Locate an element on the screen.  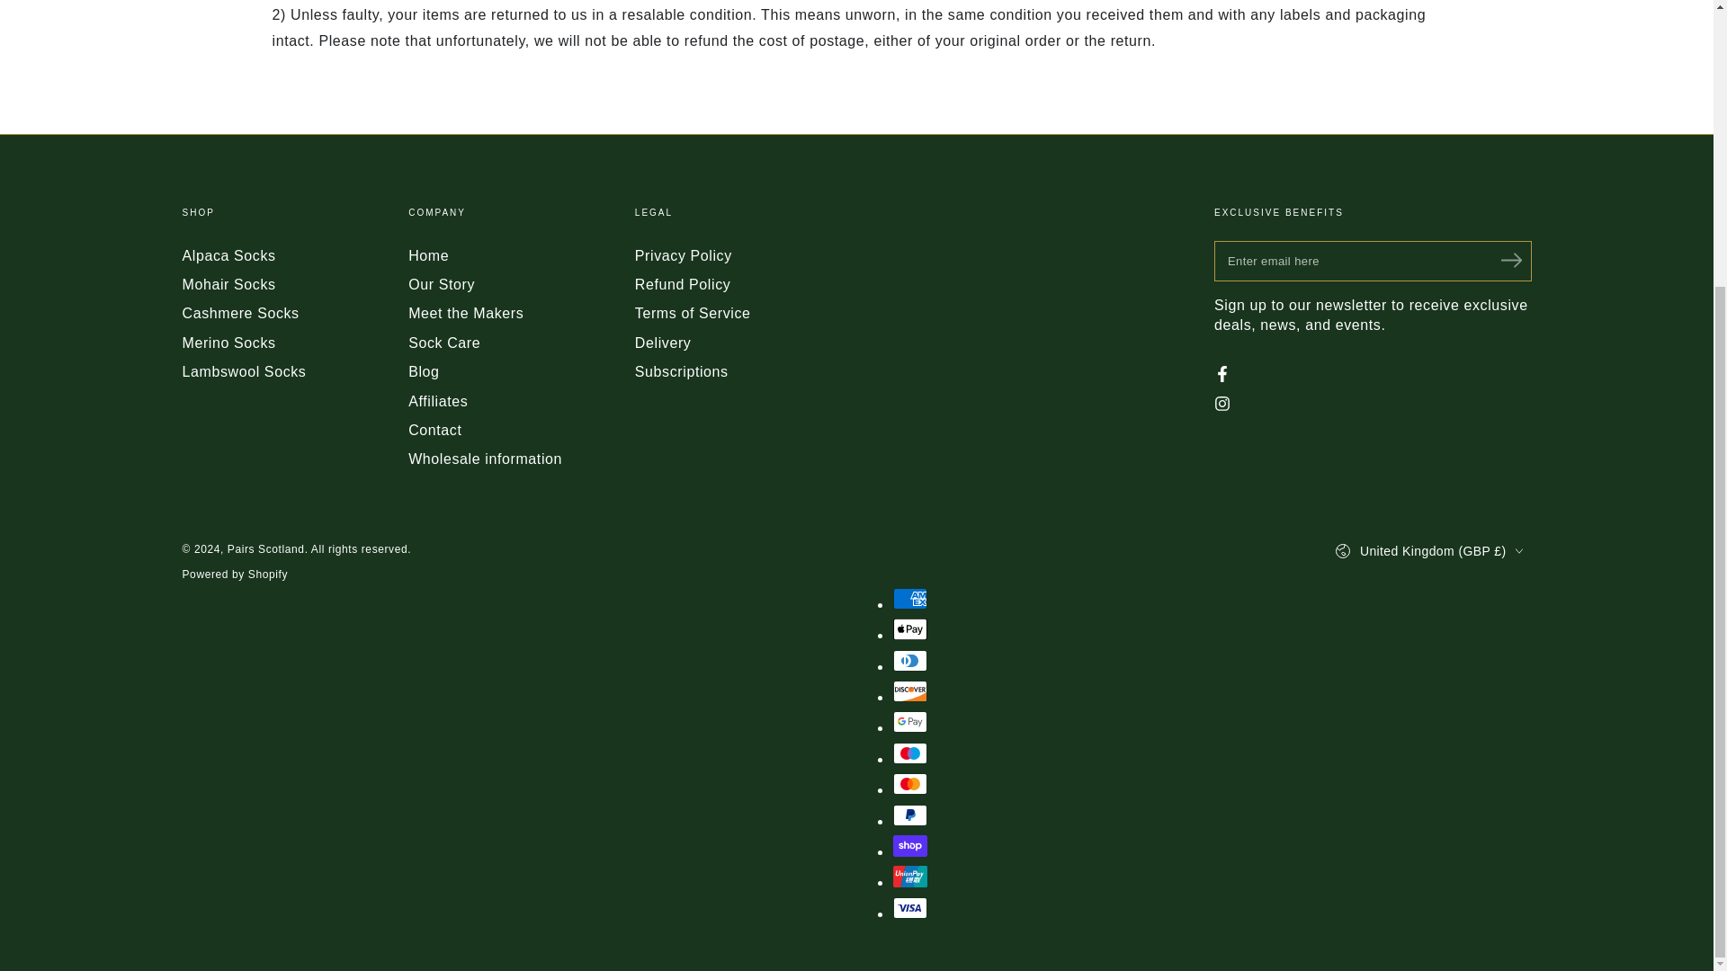
Mastercard is located at coordinates (908, 784).